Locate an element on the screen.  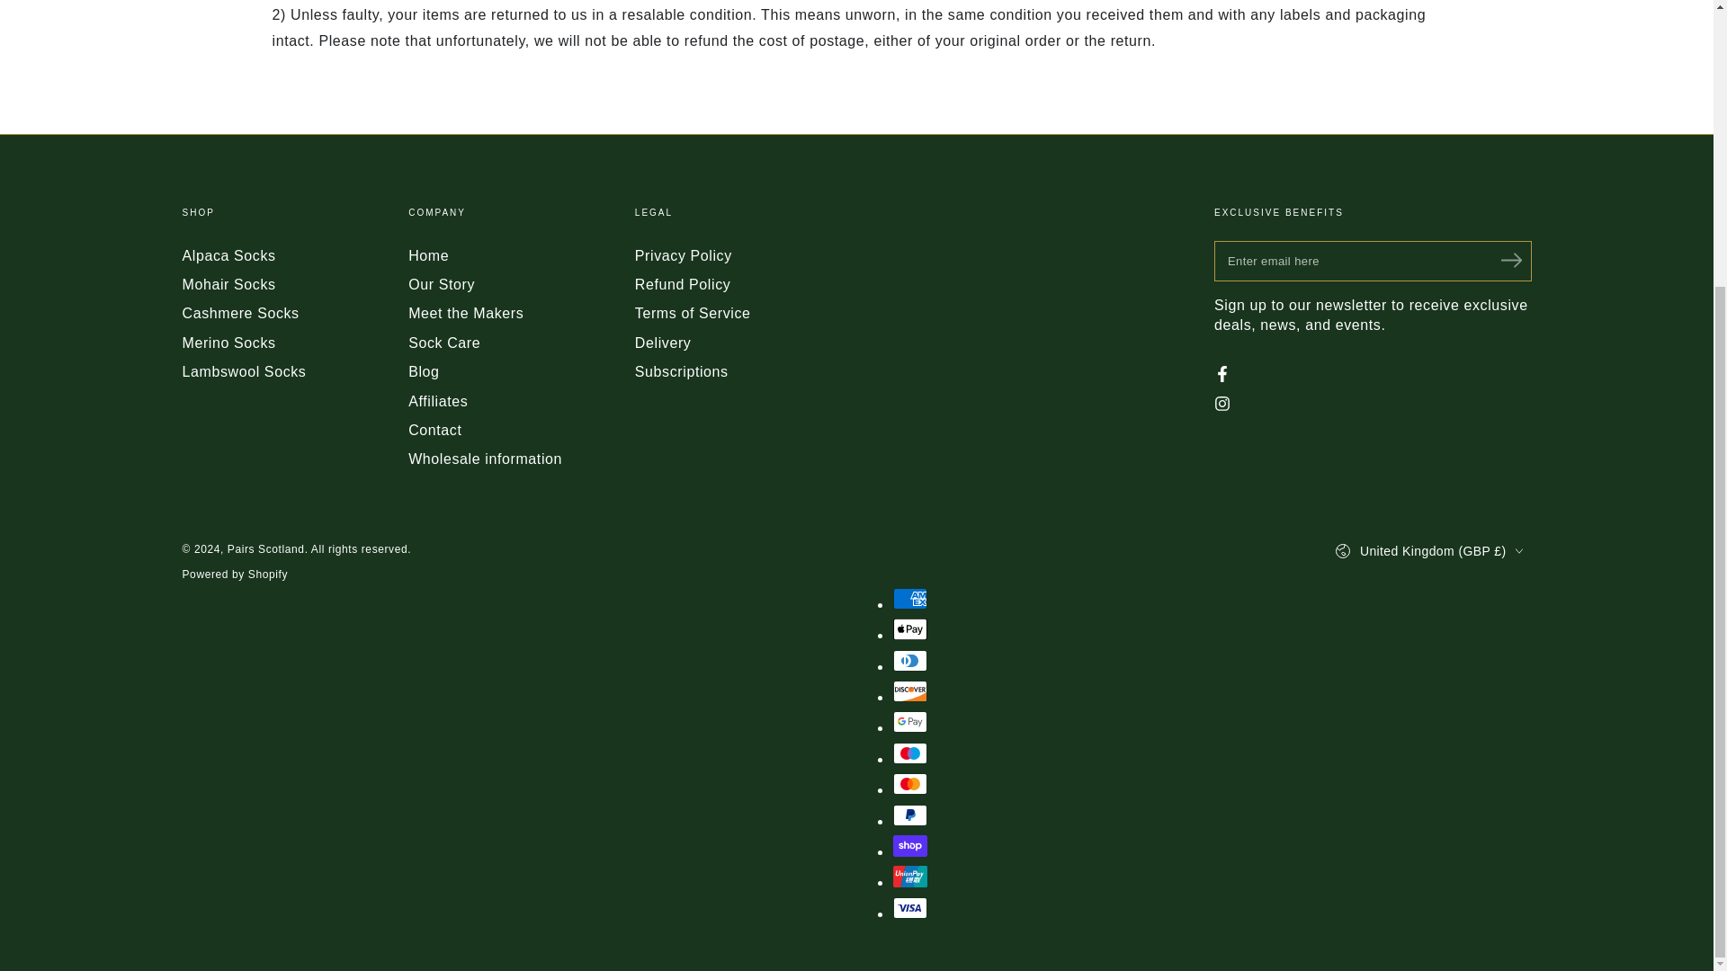
Mastercard is located at coordinates (908, 784).